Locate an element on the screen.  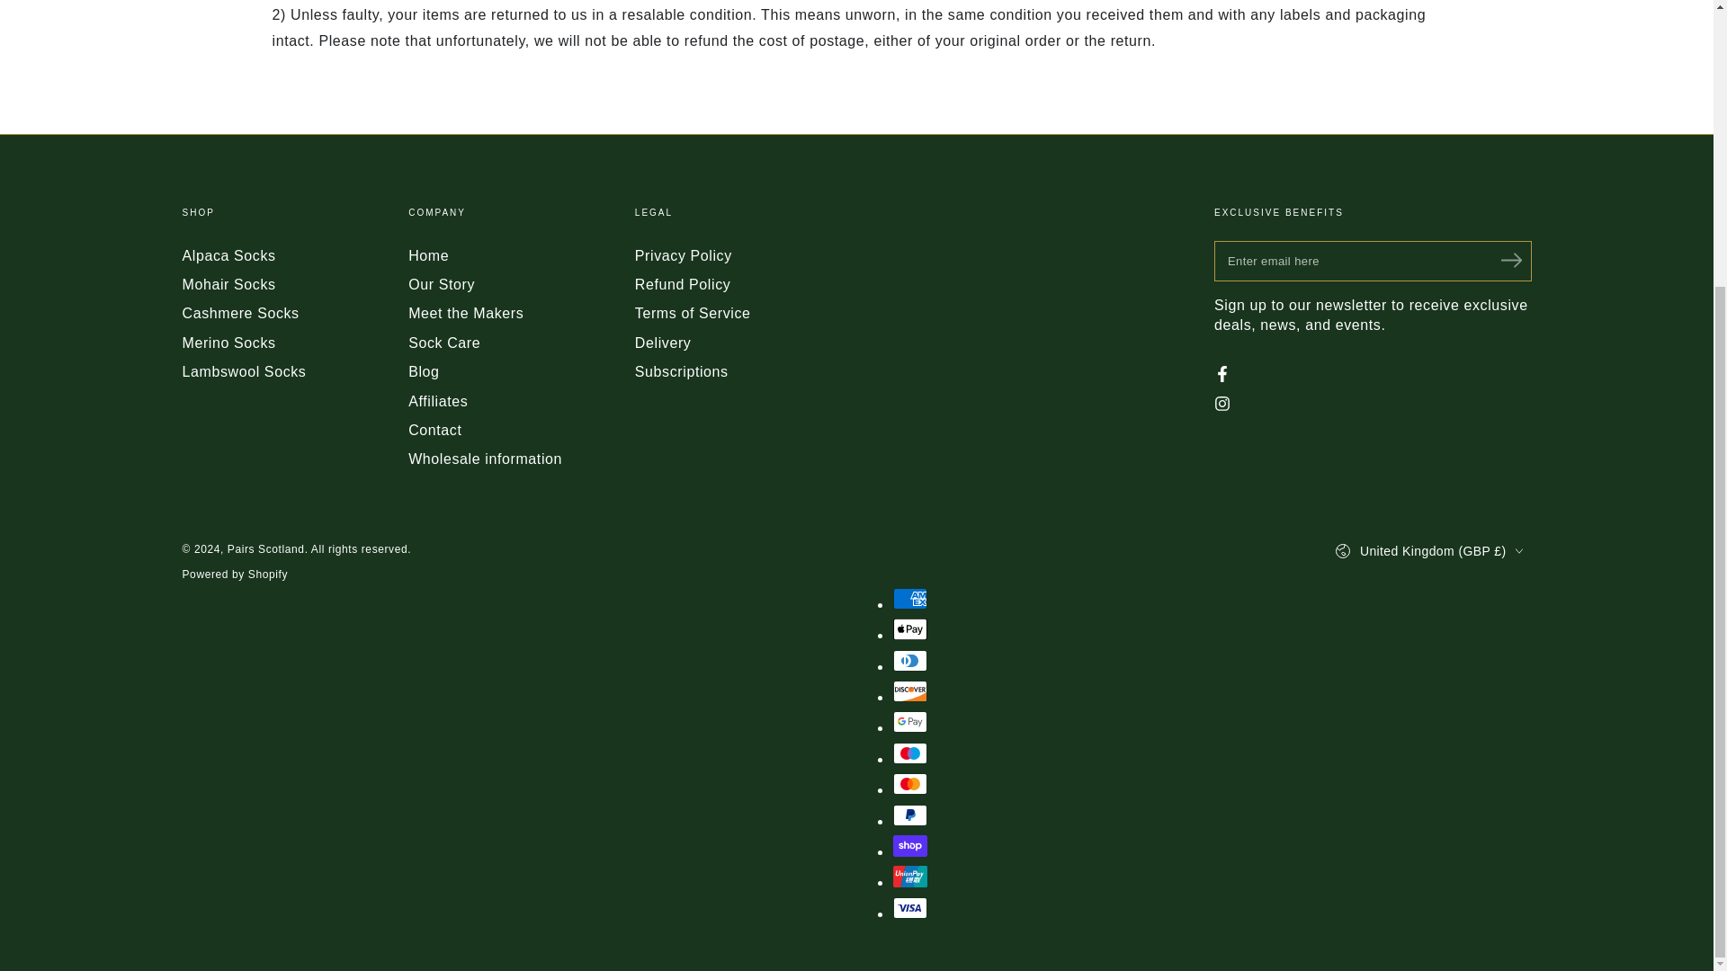
Mastercard is located at coordinates (908, 784).